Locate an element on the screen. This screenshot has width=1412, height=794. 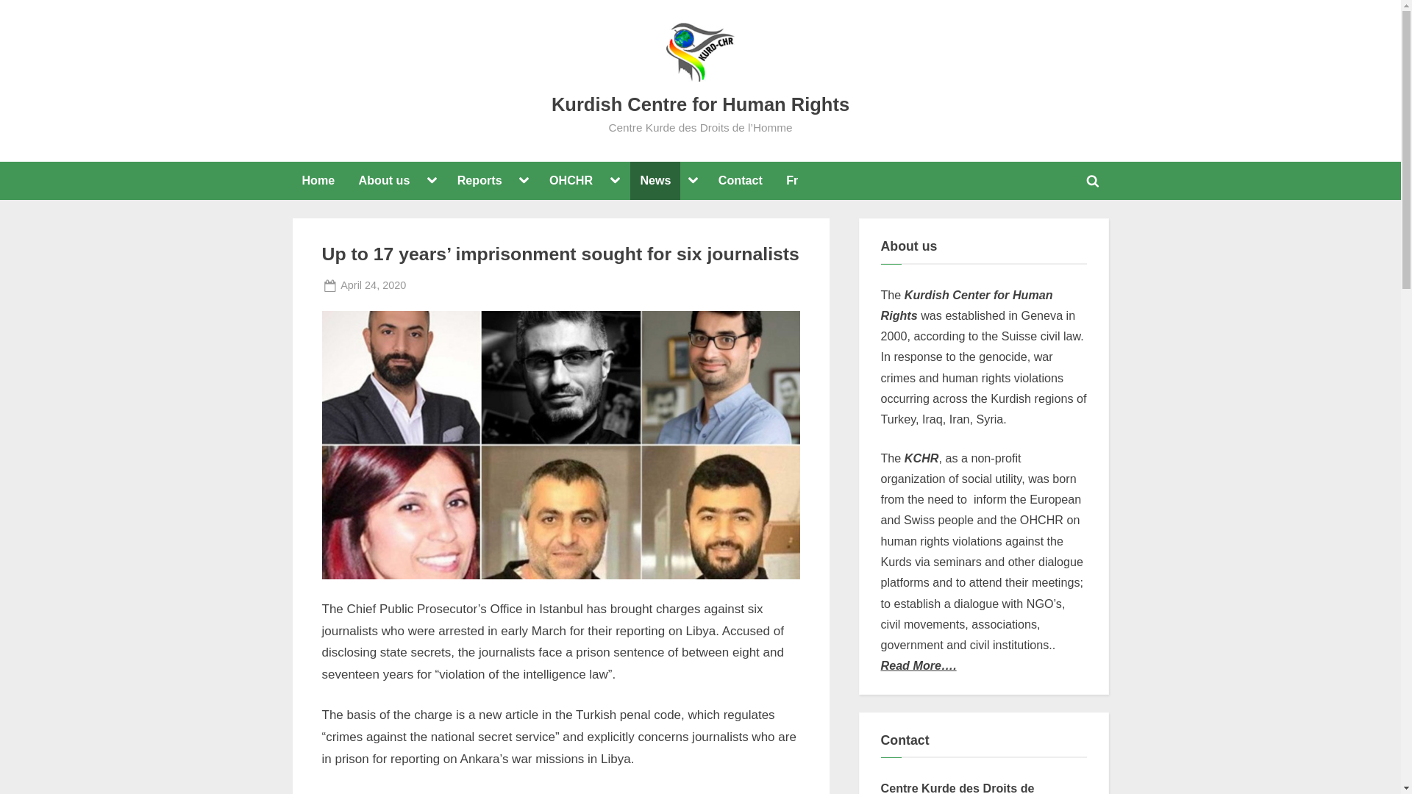
Toggle sub-menu is located at coordinates (524, 181).